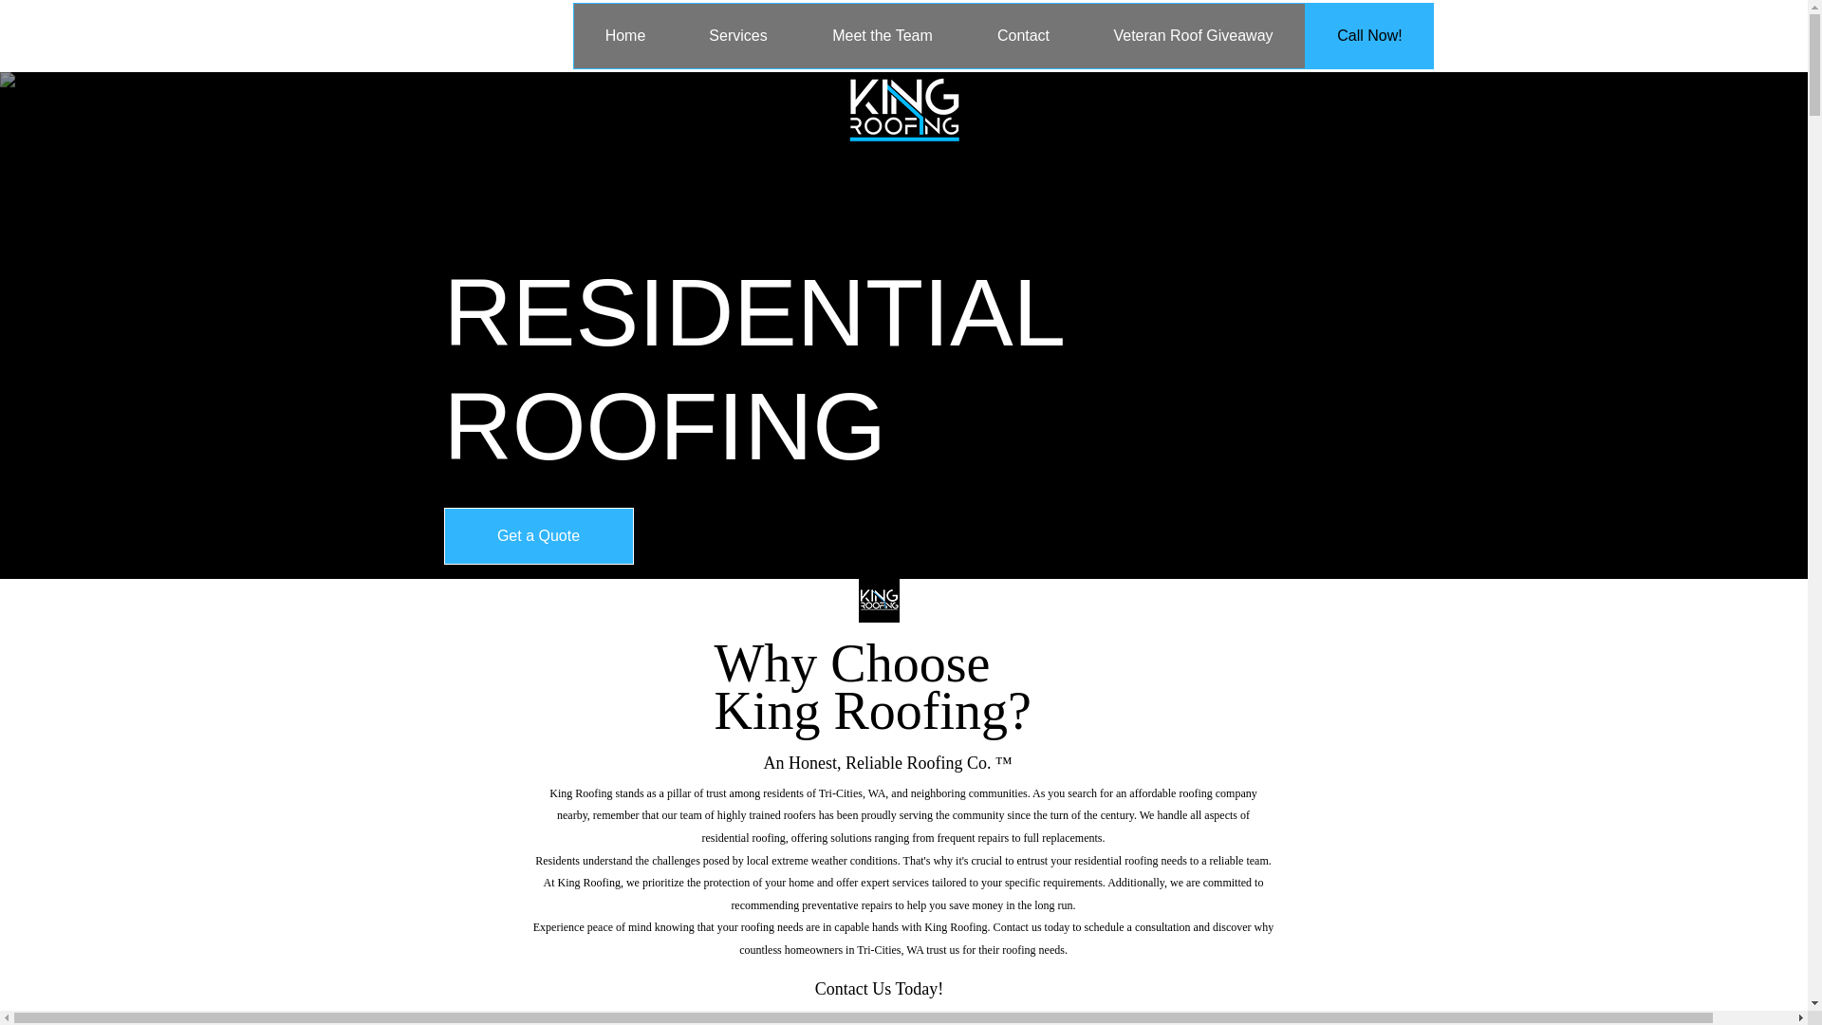  What do you see at coordinates (879, 1015) in the screenshot?
I see `509-986-5623` at bounding box center [879, 1015].